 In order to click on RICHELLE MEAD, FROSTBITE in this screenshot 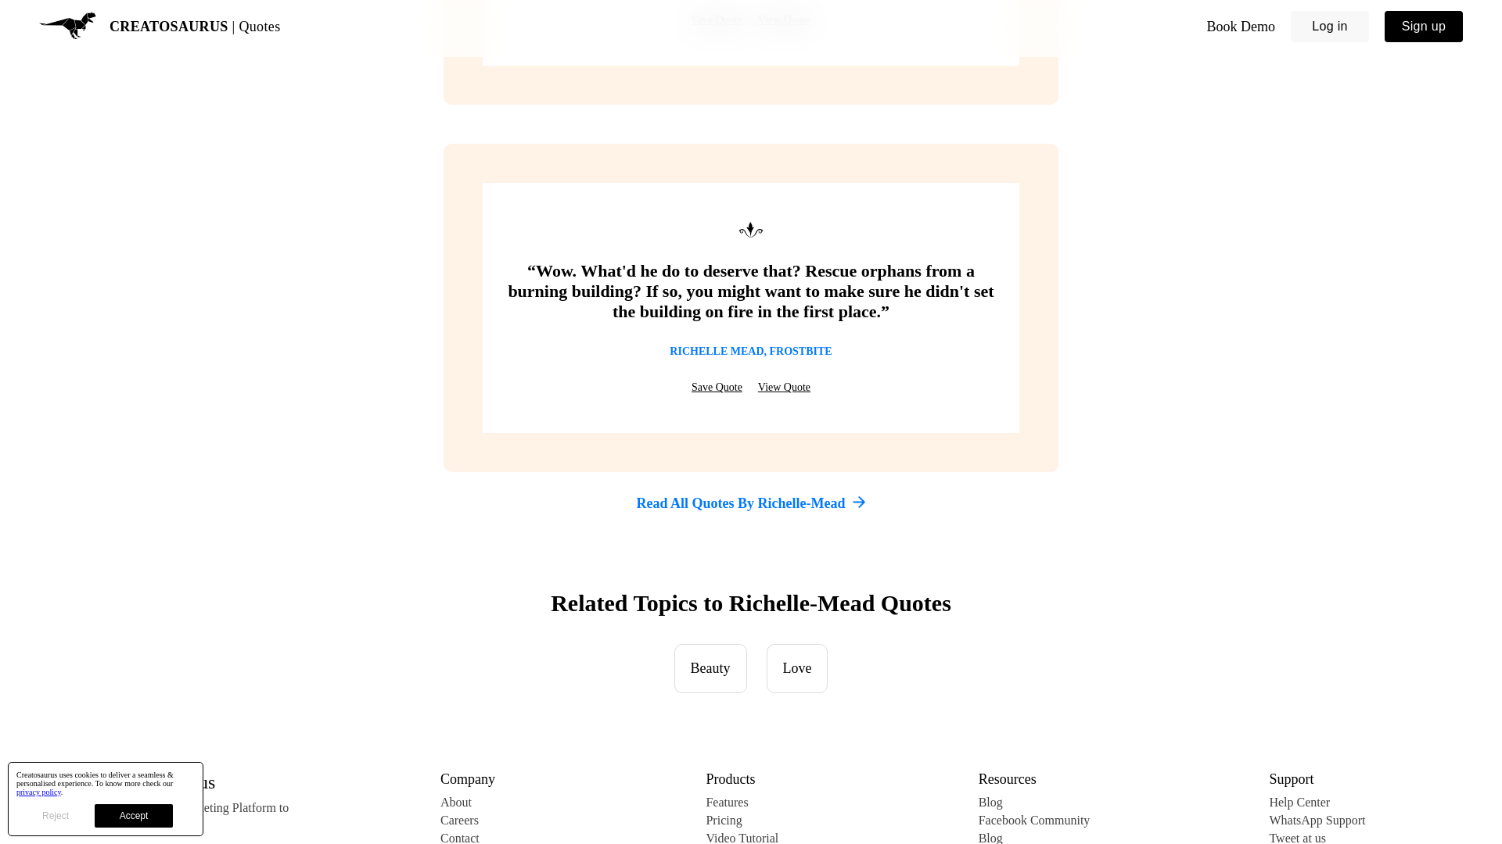, I will do `click(751, 351)`.